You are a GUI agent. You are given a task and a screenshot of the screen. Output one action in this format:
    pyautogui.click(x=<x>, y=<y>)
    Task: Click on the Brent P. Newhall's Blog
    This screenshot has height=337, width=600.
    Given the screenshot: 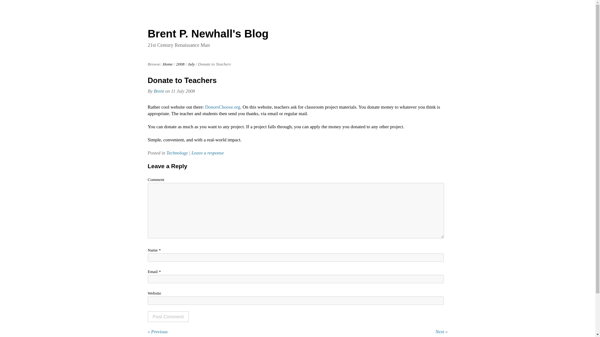 What is the action you would take?
    pyautogui.click(x=167, y=64)
    